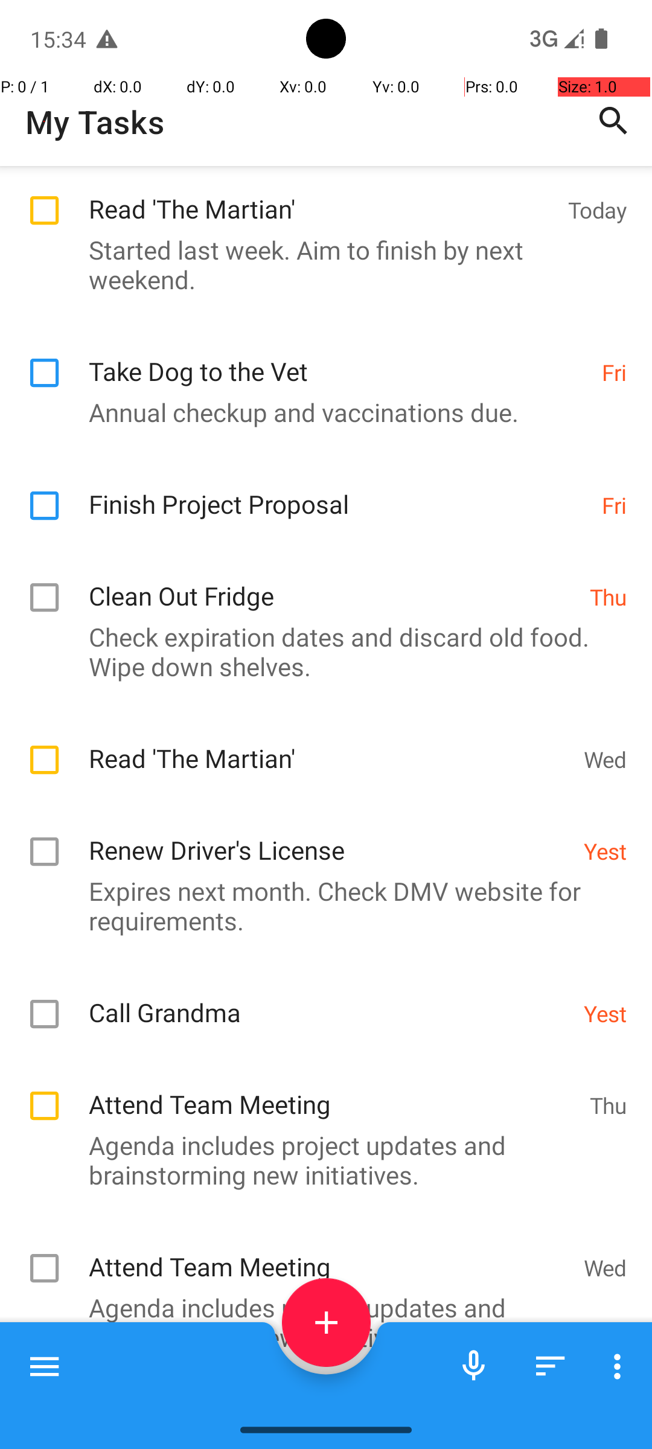  I want to click on Started last week. Aim to finish by next weekend., so click(320, 347).